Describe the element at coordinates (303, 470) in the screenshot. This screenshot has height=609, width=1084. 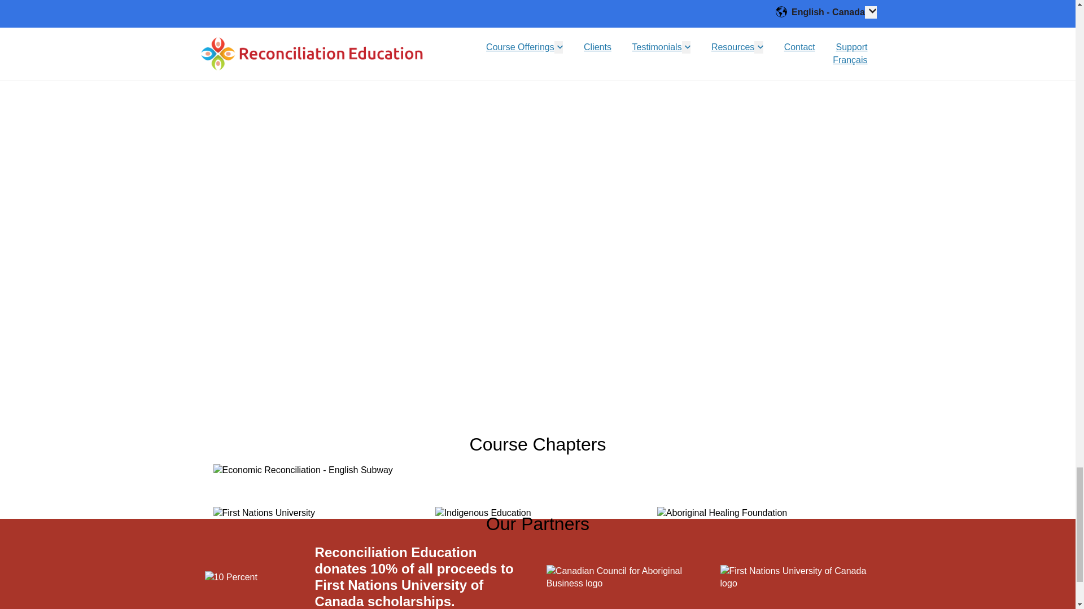
I see `Economic Reconciliation - English Subway` at that location.